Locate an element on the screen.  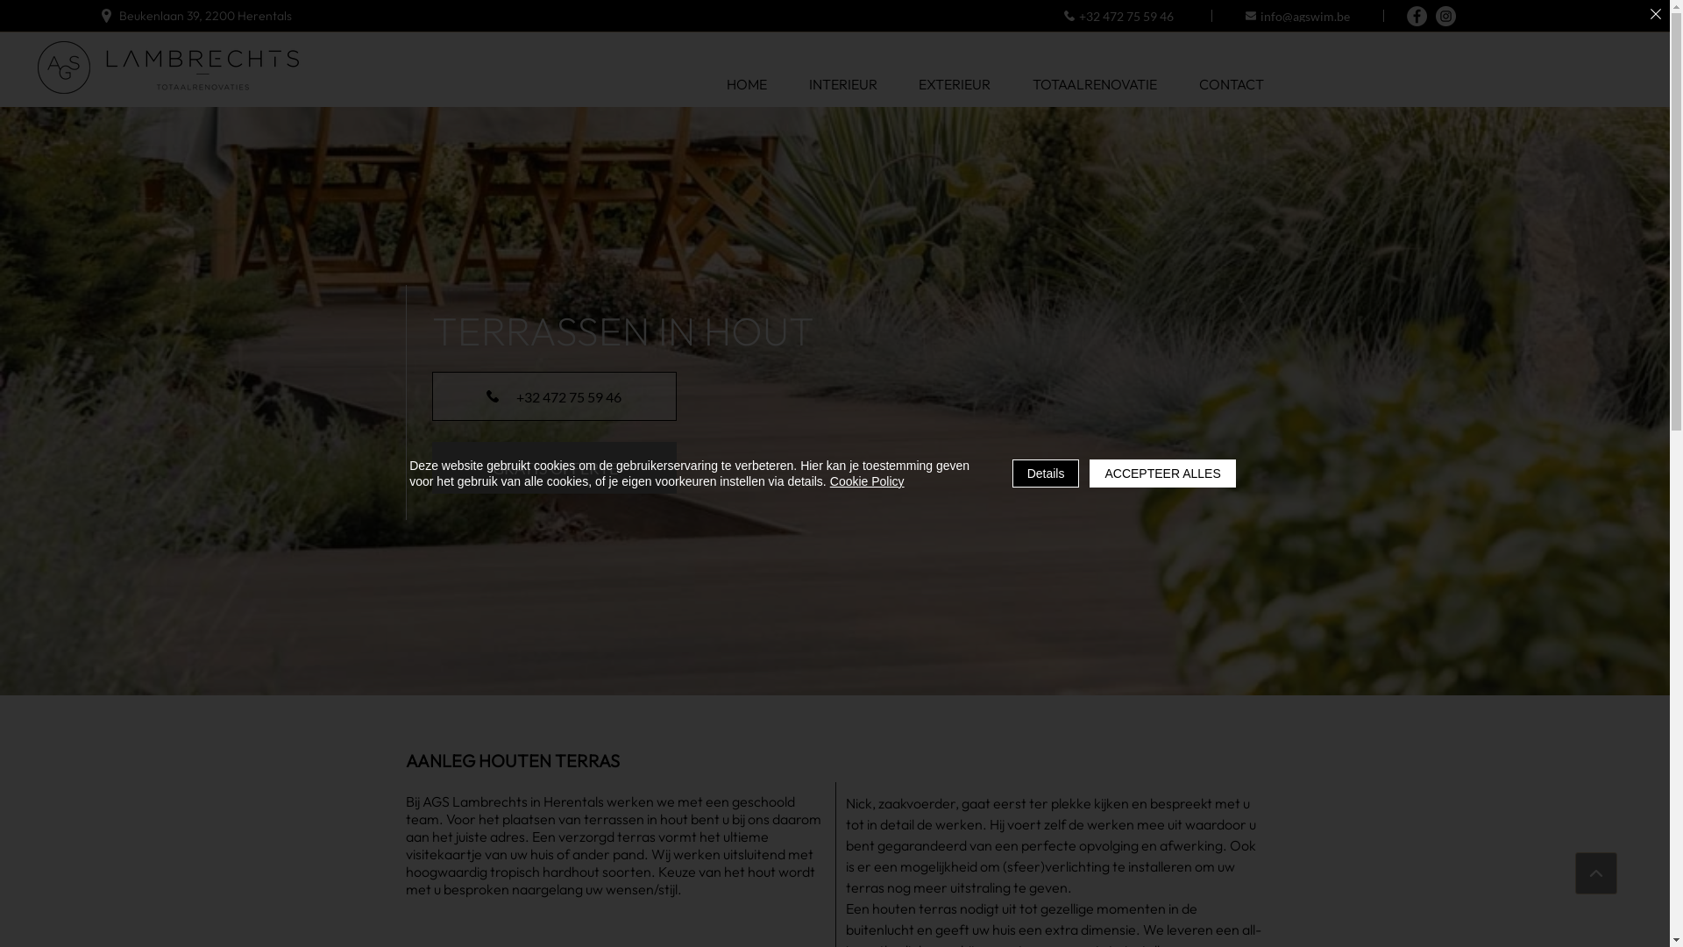
CONTACT is located at coordinates (1232, 84).